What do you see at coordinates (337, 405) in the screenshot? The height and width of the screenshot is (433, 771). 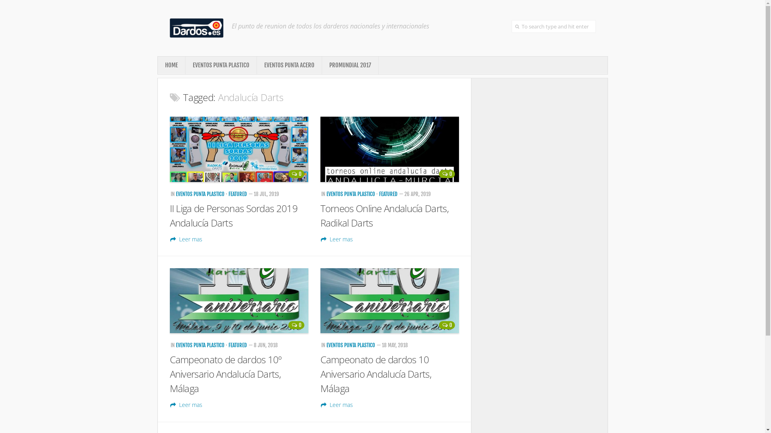 I see `Leer mas` at bounding box center [337, 405].